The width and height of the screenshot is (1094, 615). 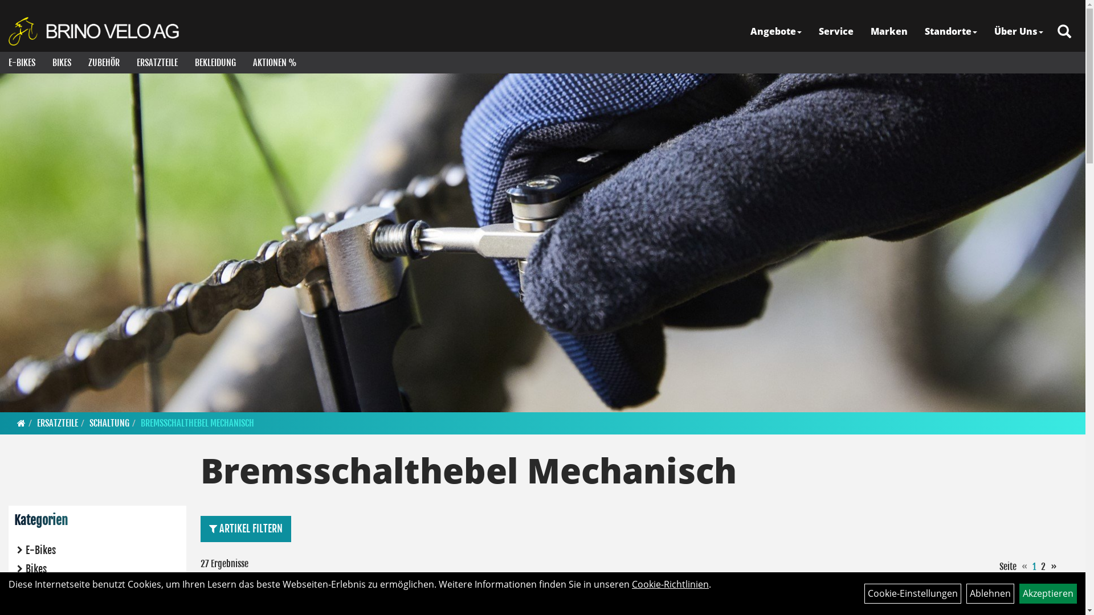 I want to click on Shimano, so click(x=232, y=601).